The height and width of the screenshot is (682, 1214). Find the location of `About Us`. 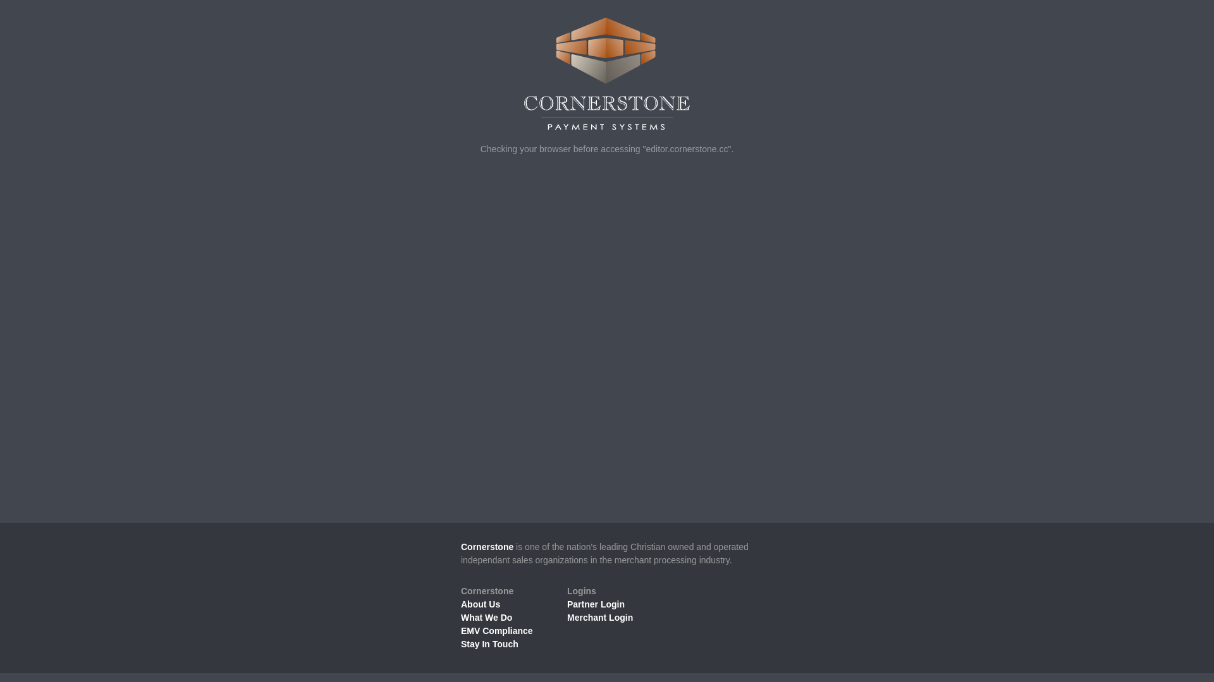

About Us is located at coordinates (481, 604).